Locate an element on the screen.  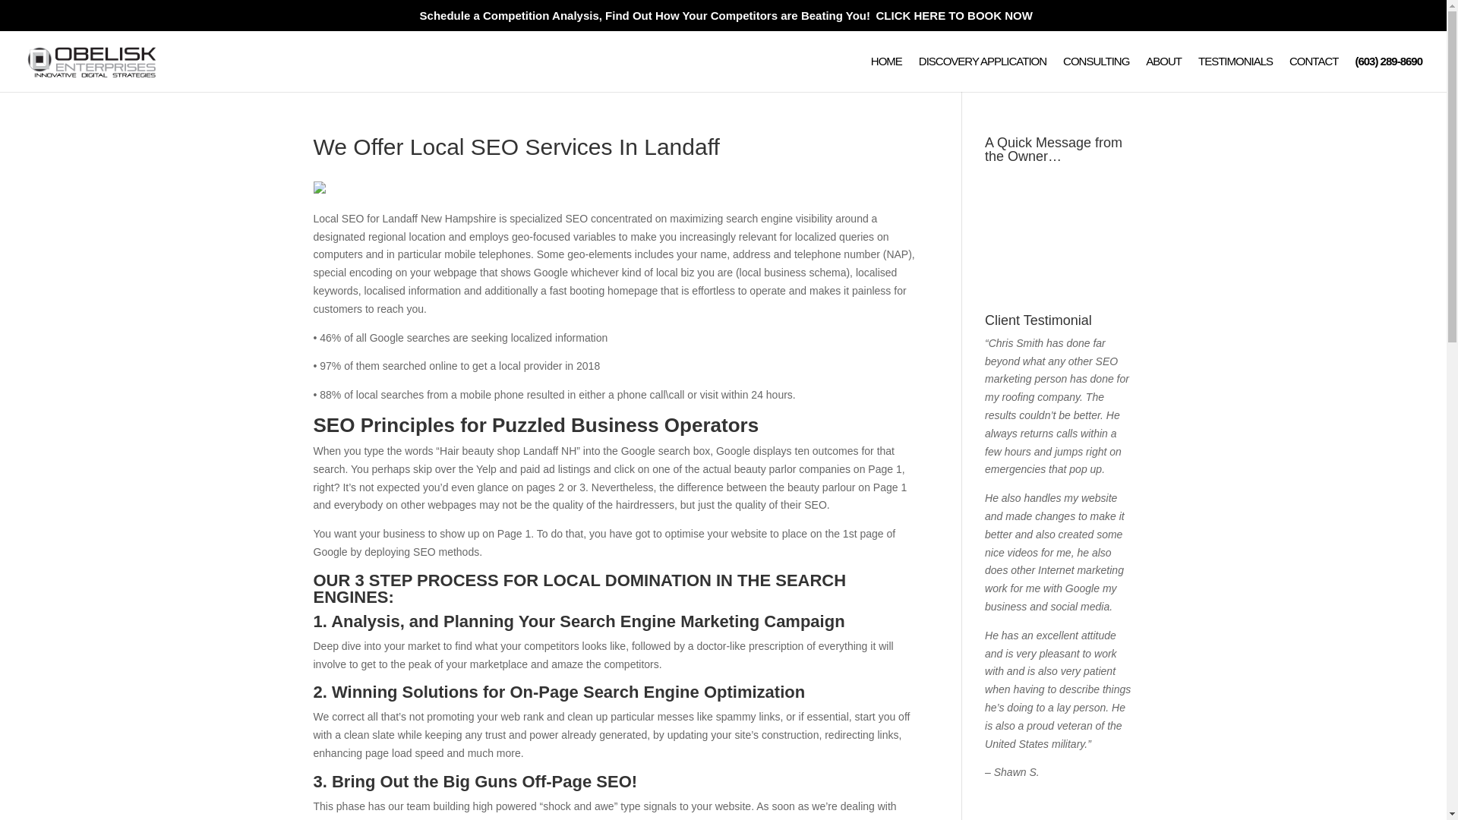
CLICK HERE TO BOOK NOW is located at coordinates (954, 15).